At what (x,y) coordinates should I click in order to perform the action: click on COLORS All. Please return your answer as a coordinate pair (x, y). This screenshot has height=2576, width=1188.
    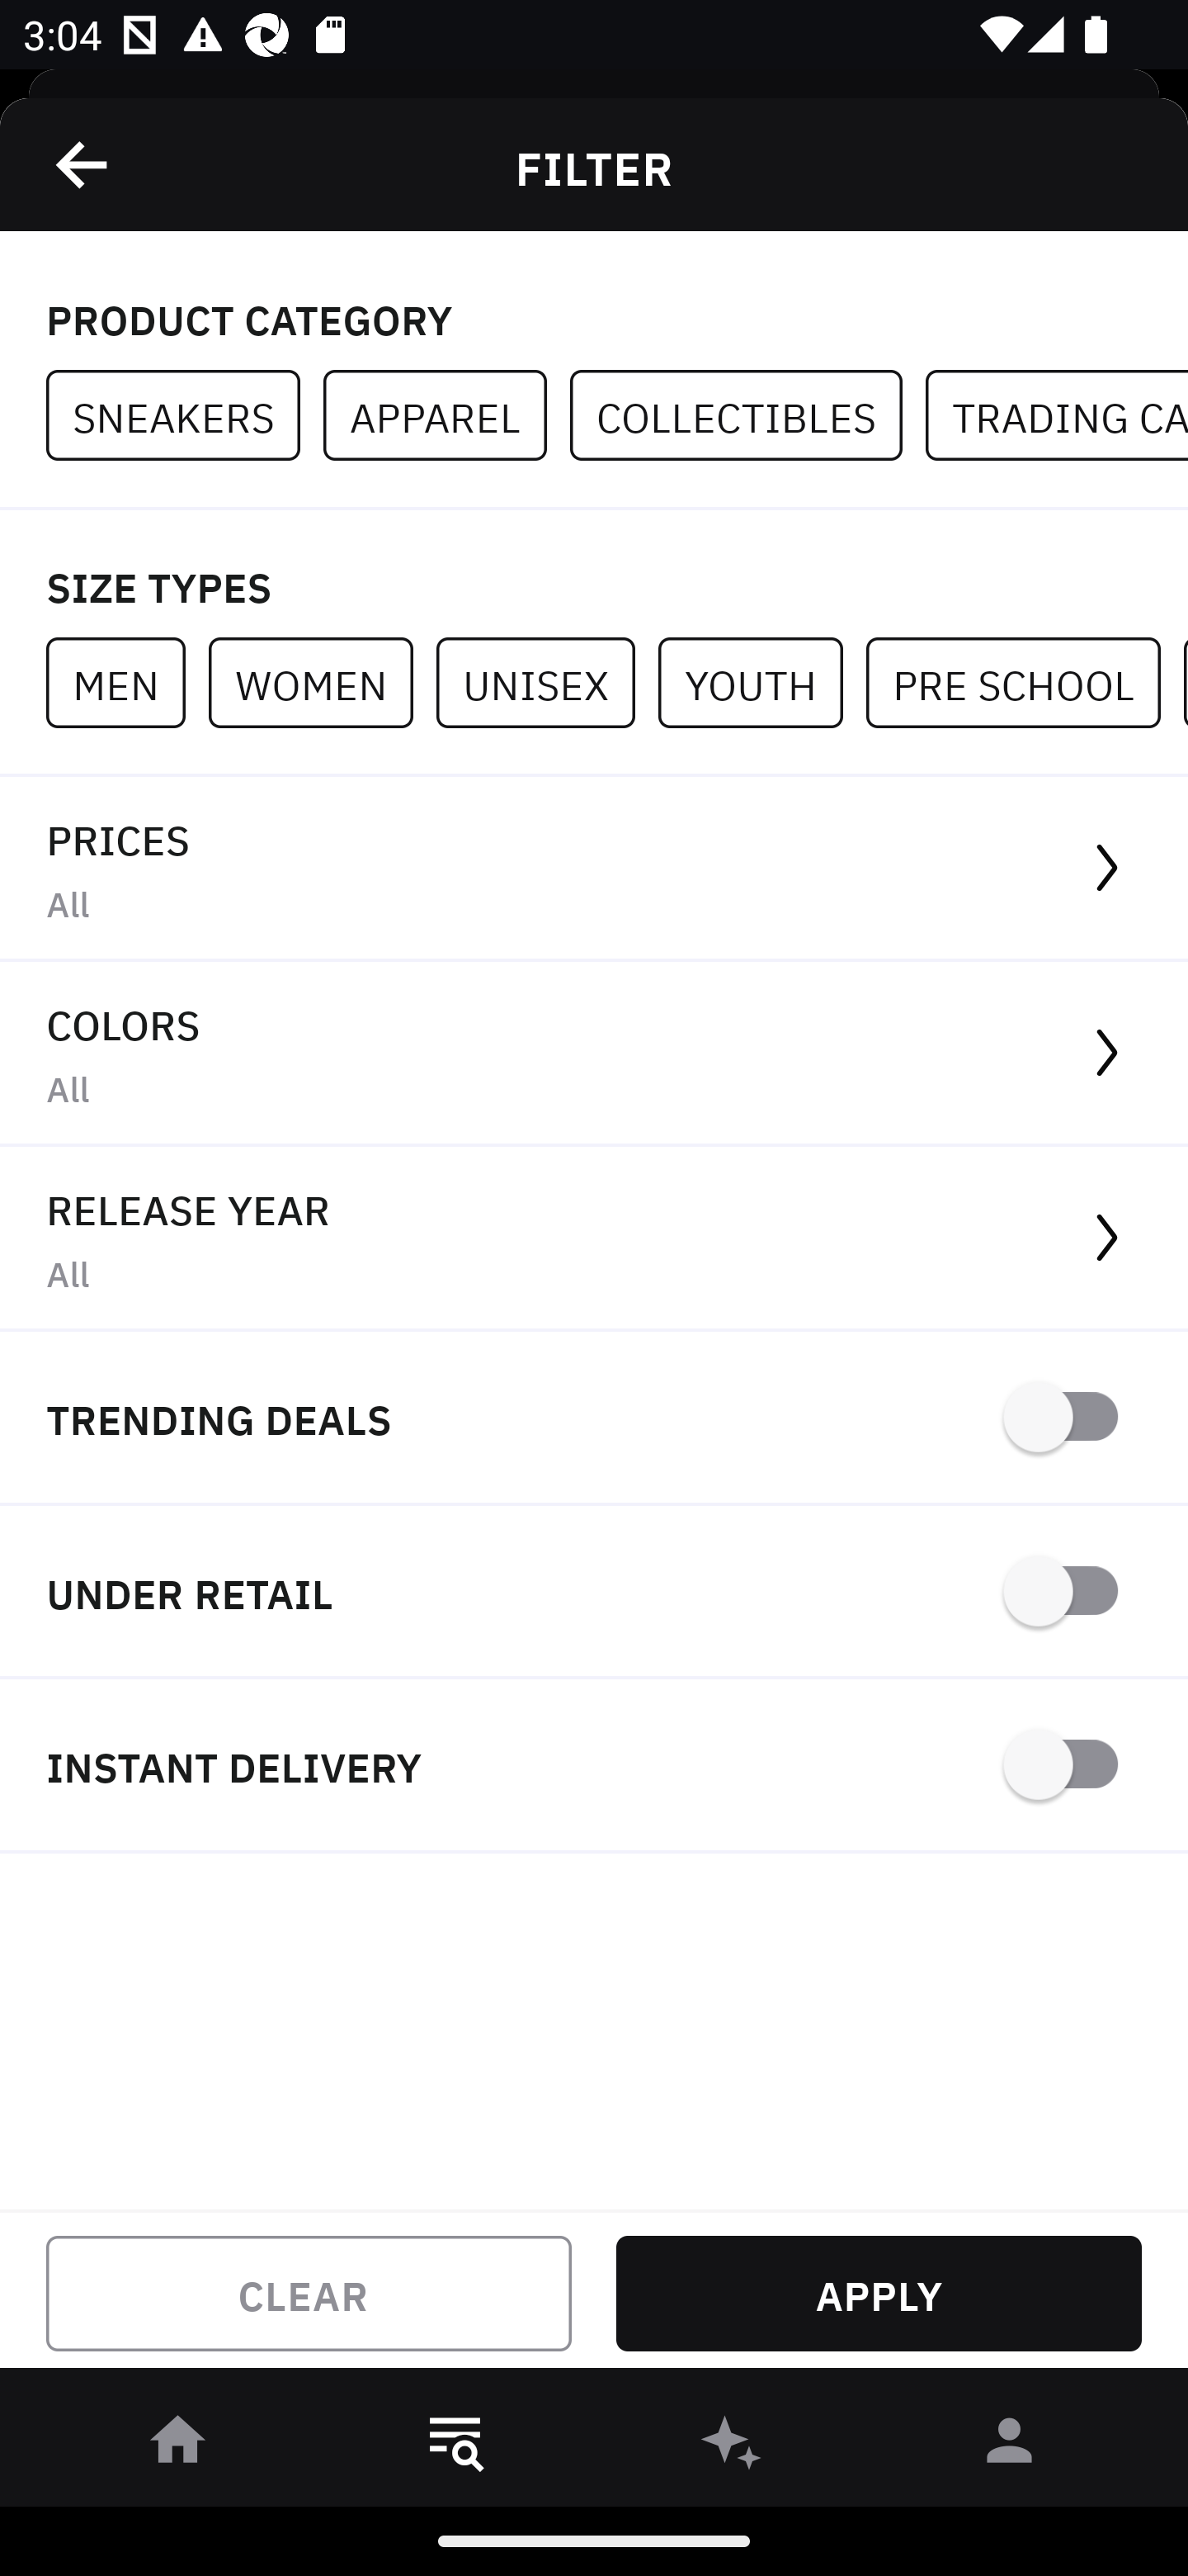
    Looking at the image, I should click on (594, 1054).